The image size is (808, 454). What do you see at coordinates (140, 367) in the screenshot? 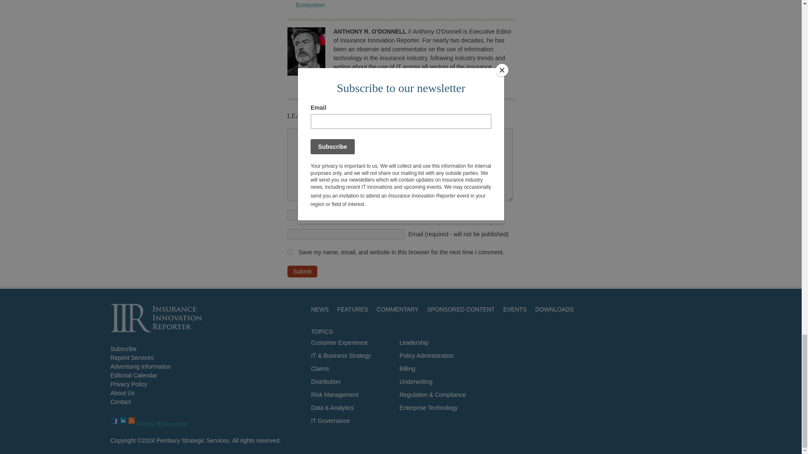
I see `Advertising Information` at bounding box center [140, 367].